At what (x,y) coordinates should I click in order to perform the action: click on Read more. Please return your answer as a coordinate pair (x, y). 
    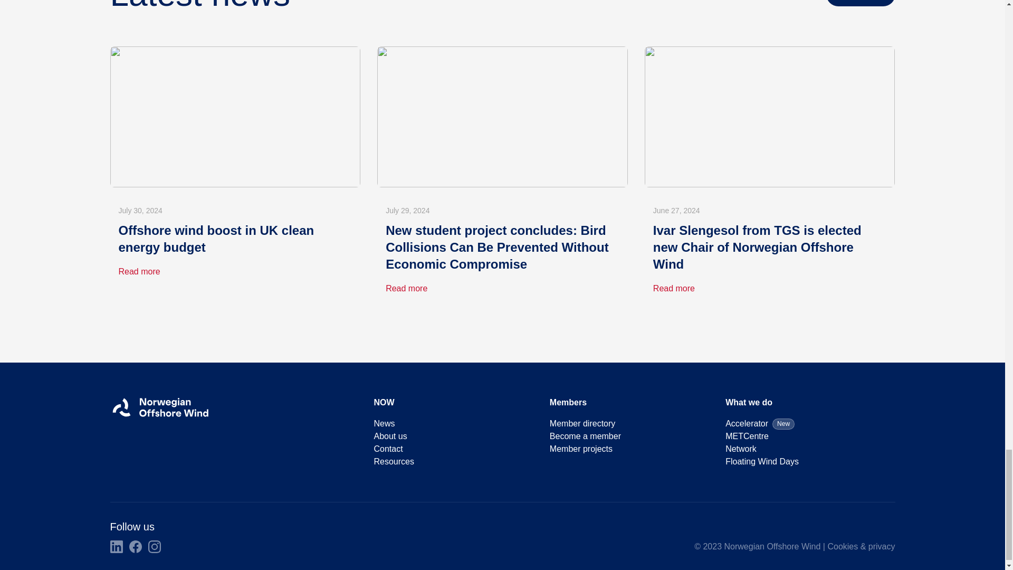
    Looking at the image, I should click on (139, 271).